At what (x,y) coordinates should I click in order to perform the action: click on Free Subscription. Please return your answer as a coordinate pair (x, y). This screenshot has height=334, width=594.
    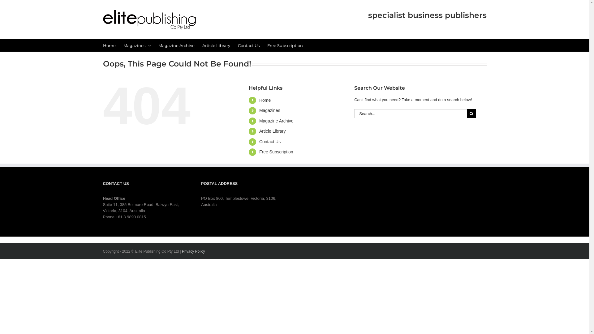
    Looking at the image, I should click on (276, 152).